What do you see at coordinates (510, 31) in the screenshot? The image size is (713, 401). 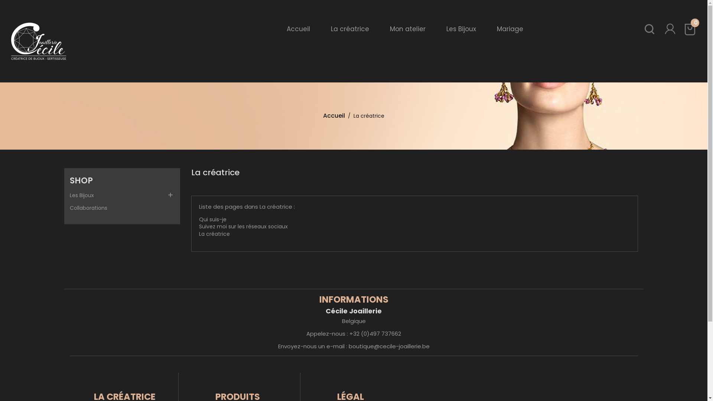 I see `Mariage` at bounding box center [510, 31].